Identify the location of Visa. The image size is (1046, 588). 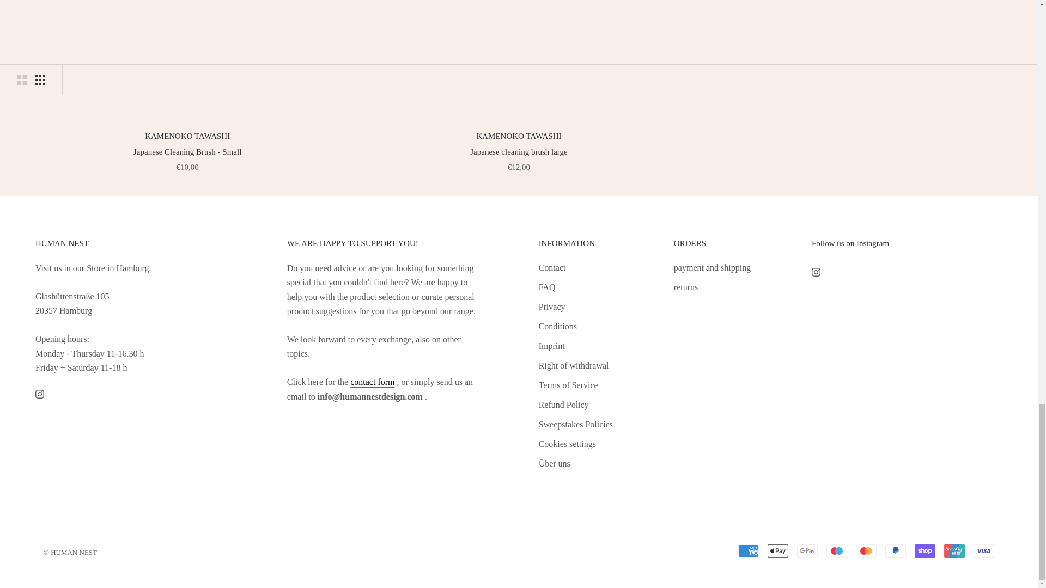
(984, 551).